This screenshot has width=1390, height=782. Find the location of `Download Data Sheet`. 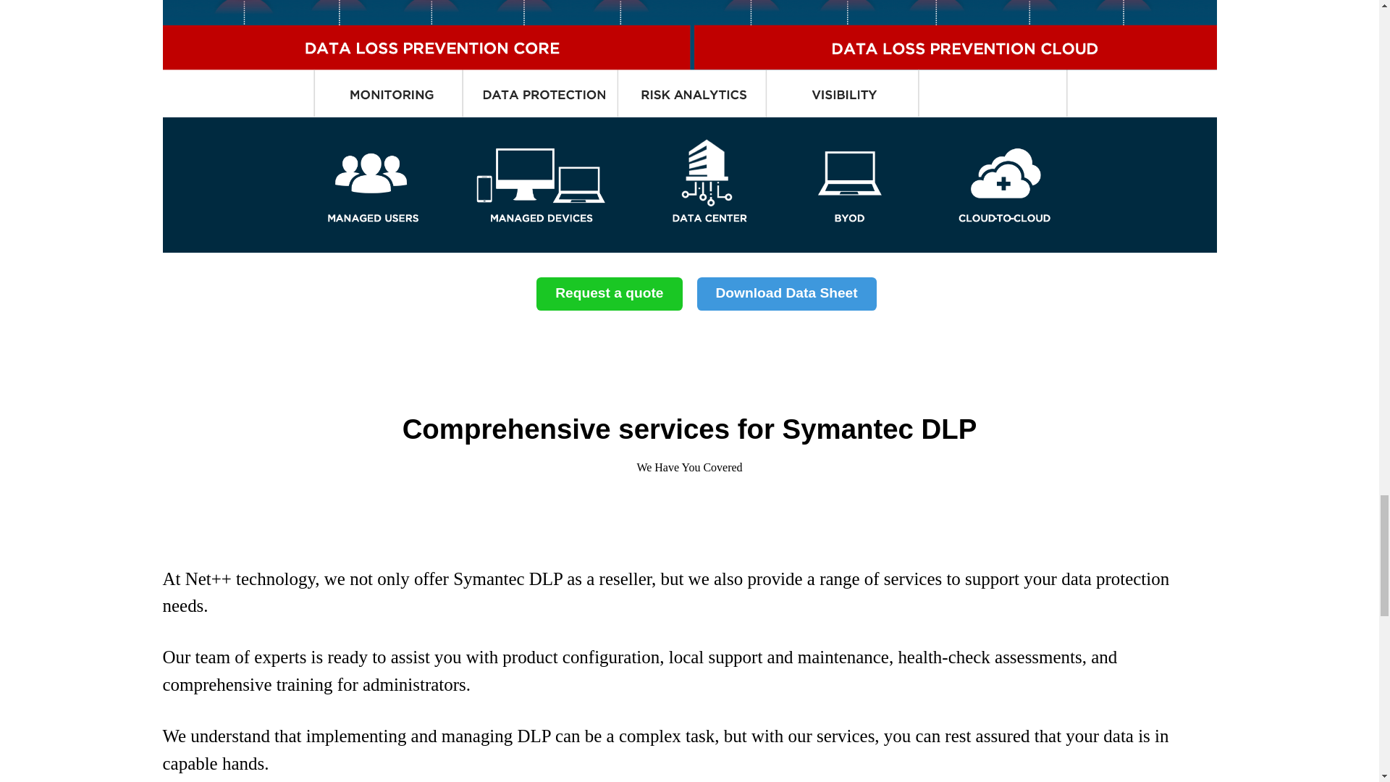

Download Data Sheet is located at coordinates (785, 294).